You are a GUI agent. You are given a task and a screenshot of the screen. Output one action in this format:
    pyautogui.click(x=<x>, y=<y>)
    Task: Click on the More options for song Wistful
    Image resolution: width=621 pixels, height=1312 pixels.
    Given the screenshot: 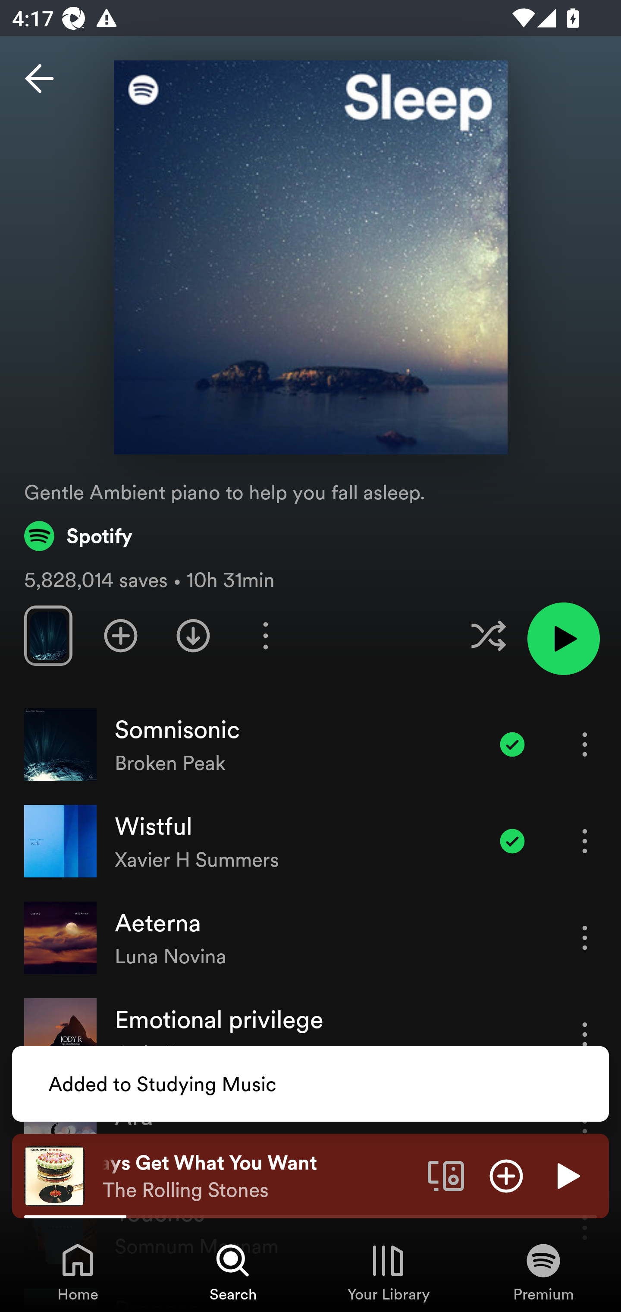 What is the action you would take?
    pyautogui.click(x=585, y=841)
    